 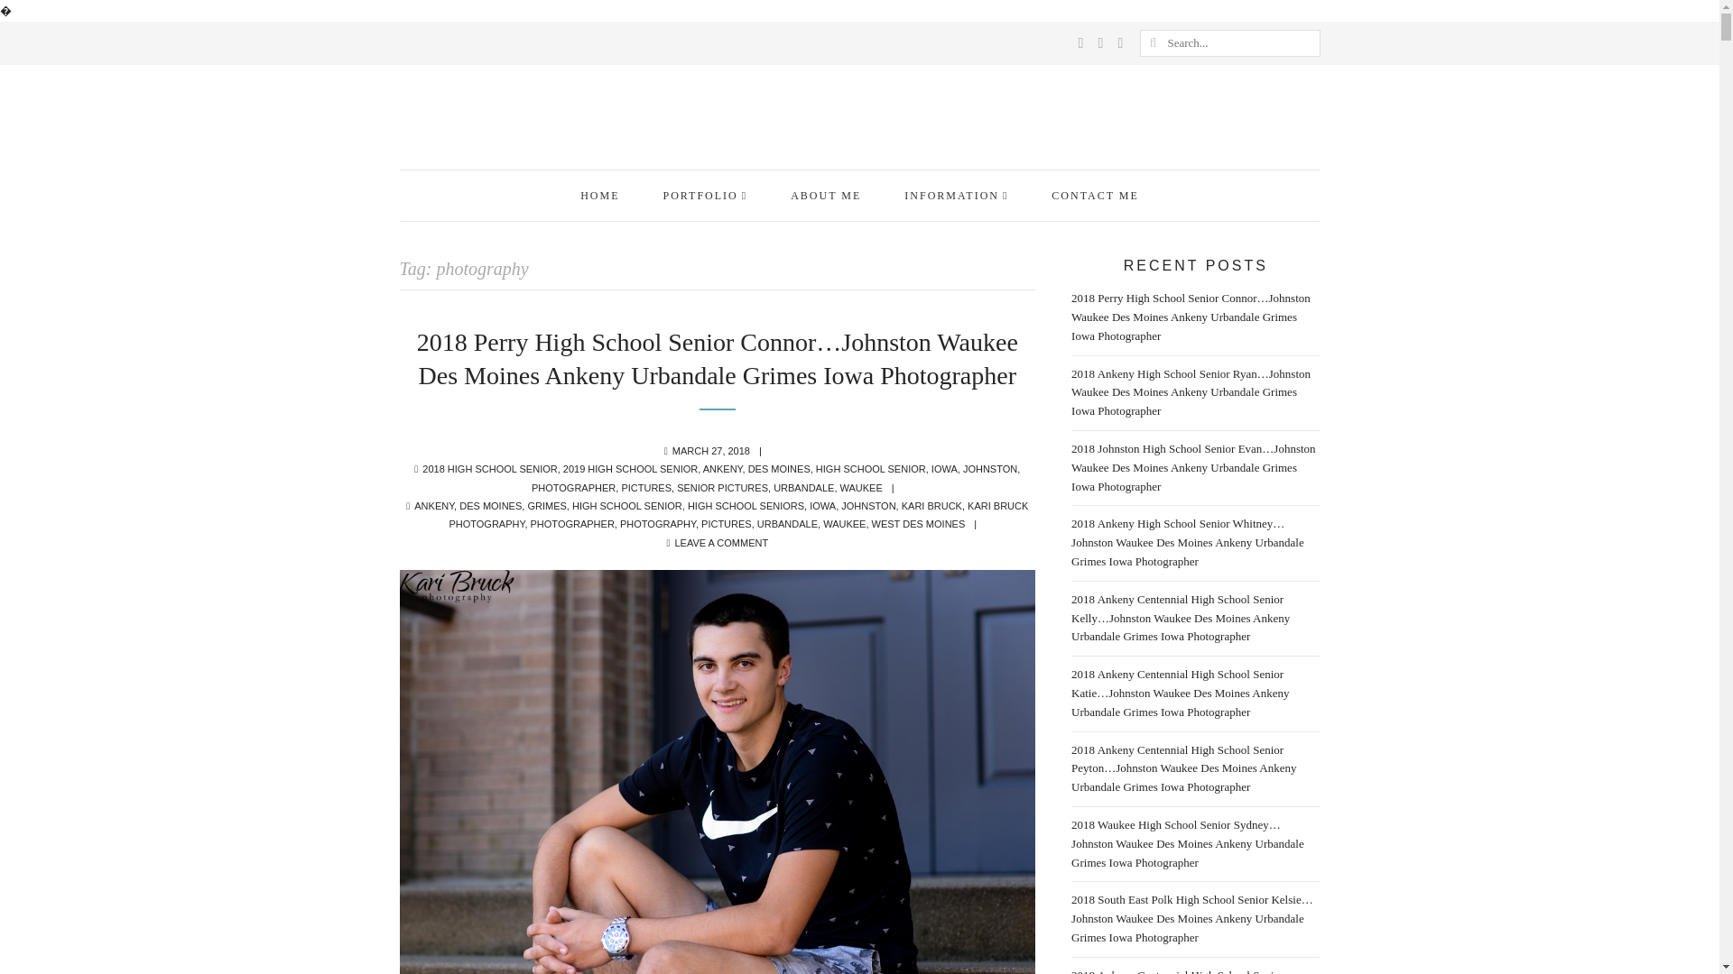 I want to click on MARCH 27, 2018, so click(x=711, y=451).